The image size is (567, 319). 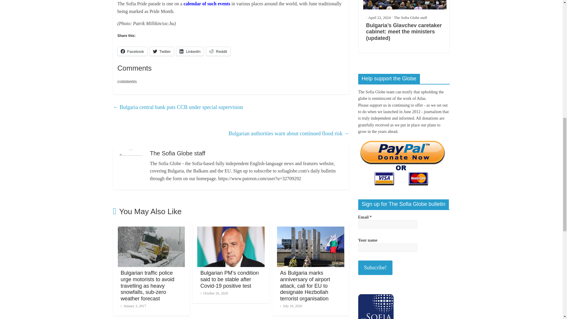 I want to click on 7:08 PM, so click(x=133, y=306).